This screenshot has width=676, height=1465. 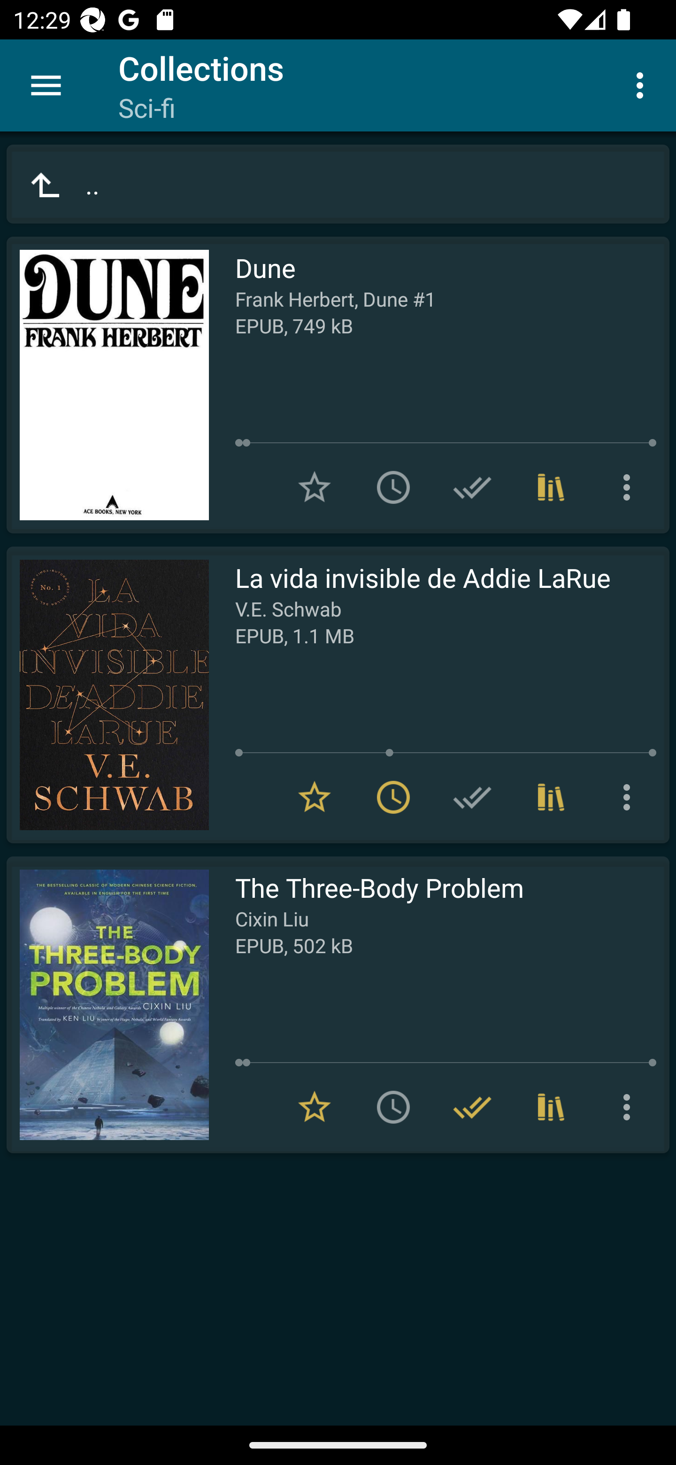 I want to click on Add to Have read, so click(x=472, y=797).